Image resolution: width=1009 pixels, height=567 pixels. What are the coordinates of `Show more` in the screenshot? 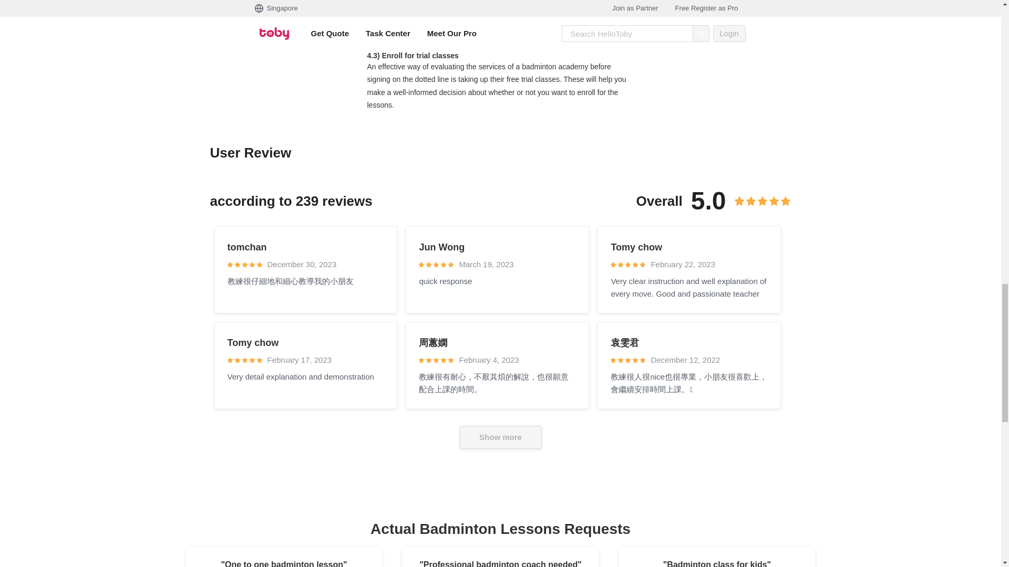 It's located at (500, 437).